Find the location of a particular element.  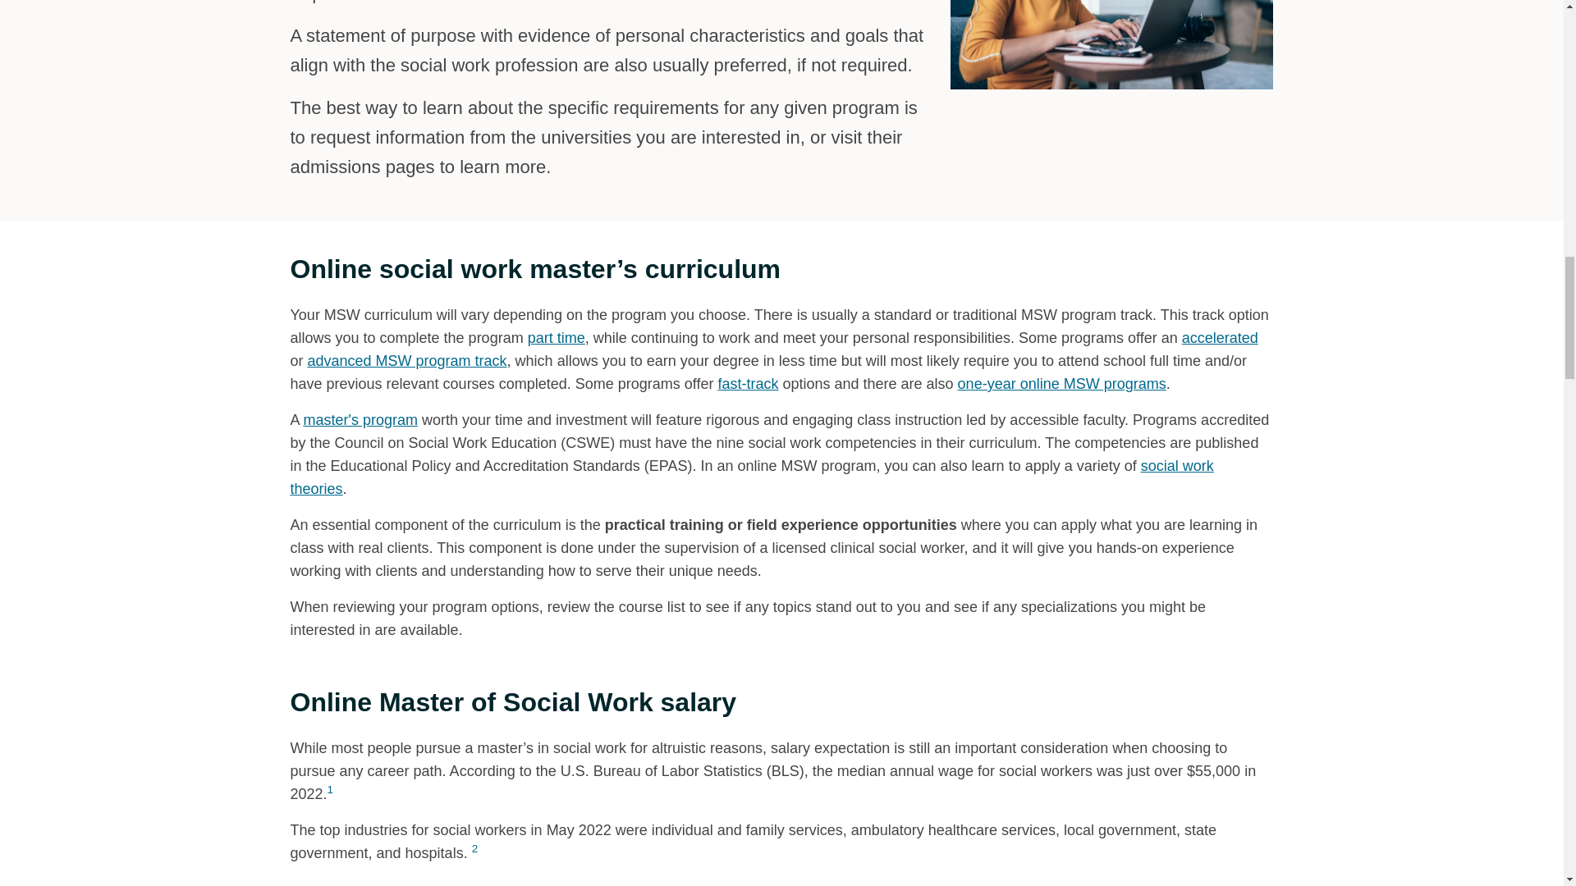

master's program is located at coordinates (360, 420).